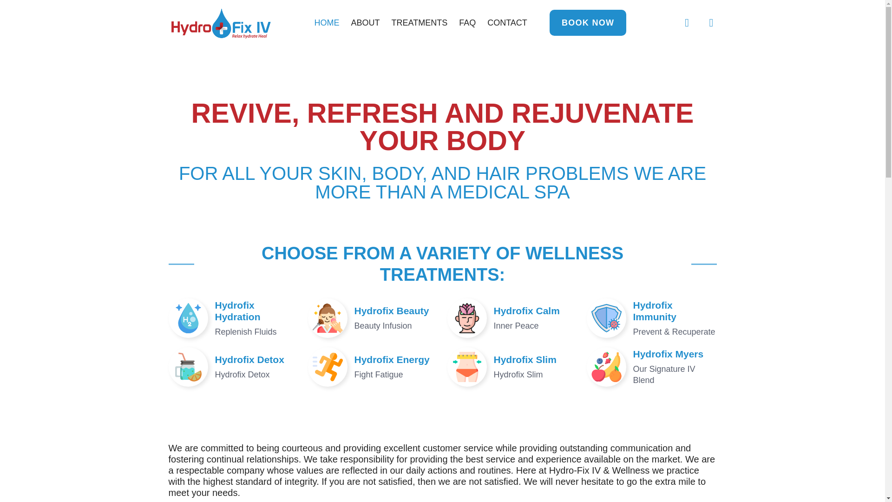  Describe the element at coordinates (237, 310) in the screenshot. I see `Hydrofix Hydration` at that location.